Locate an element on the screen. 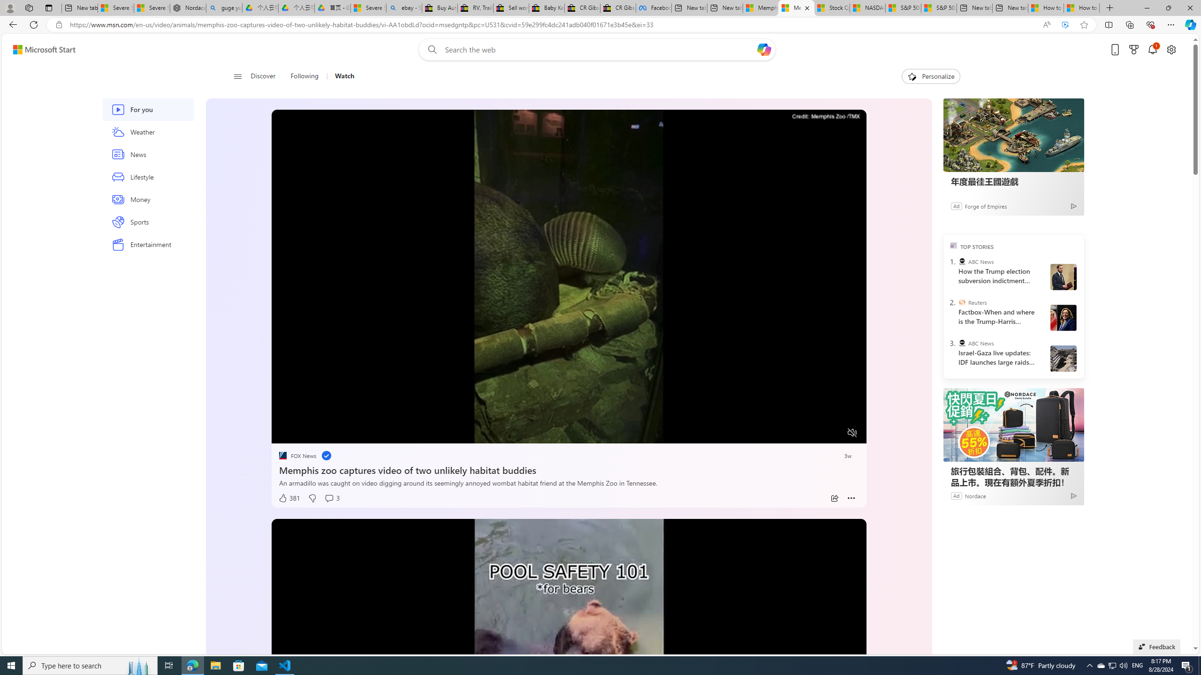  Enhance video is located at coordinates (1065, 25).